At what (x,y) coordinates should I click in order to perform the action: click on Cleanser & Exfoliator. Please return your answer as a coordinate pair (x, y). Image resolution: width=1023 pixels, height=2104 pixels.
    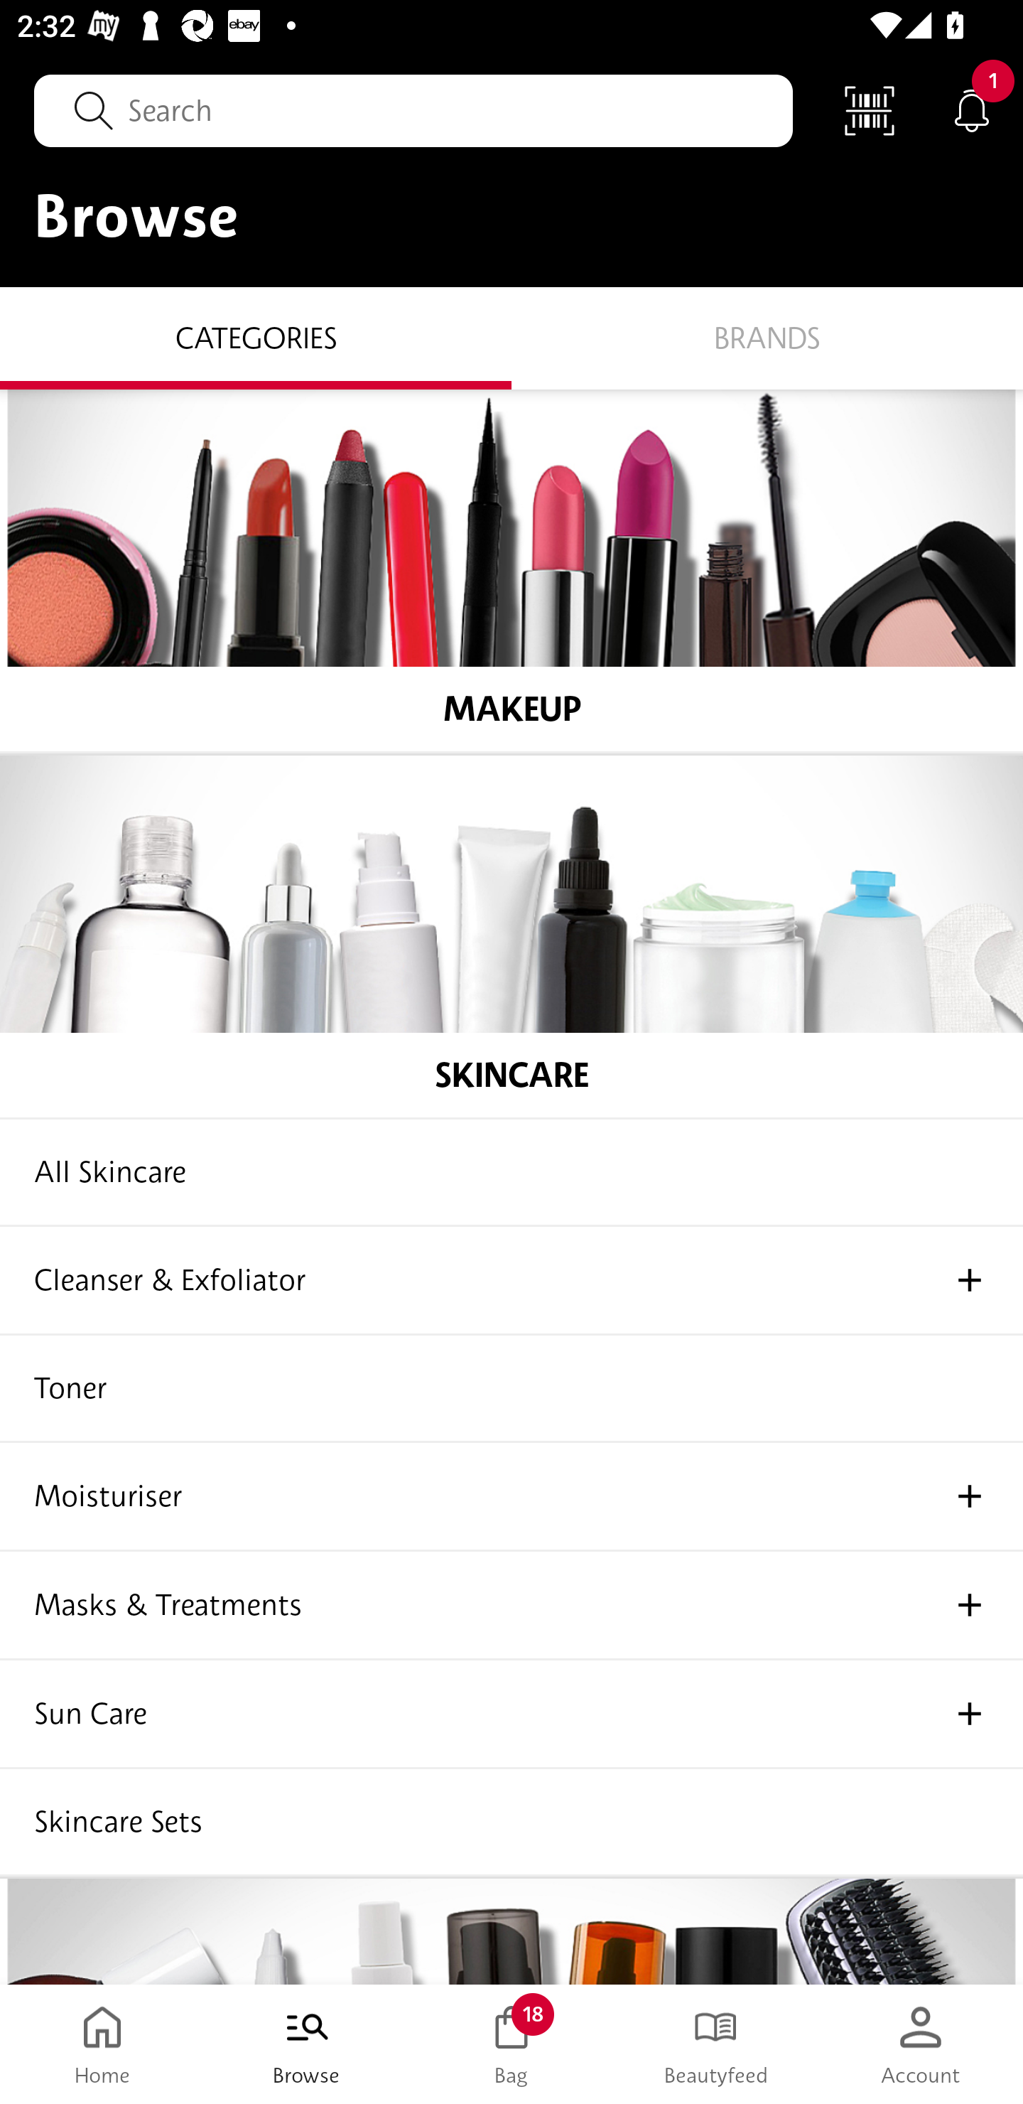
    Looking at the image, I should click on (511, 1281).